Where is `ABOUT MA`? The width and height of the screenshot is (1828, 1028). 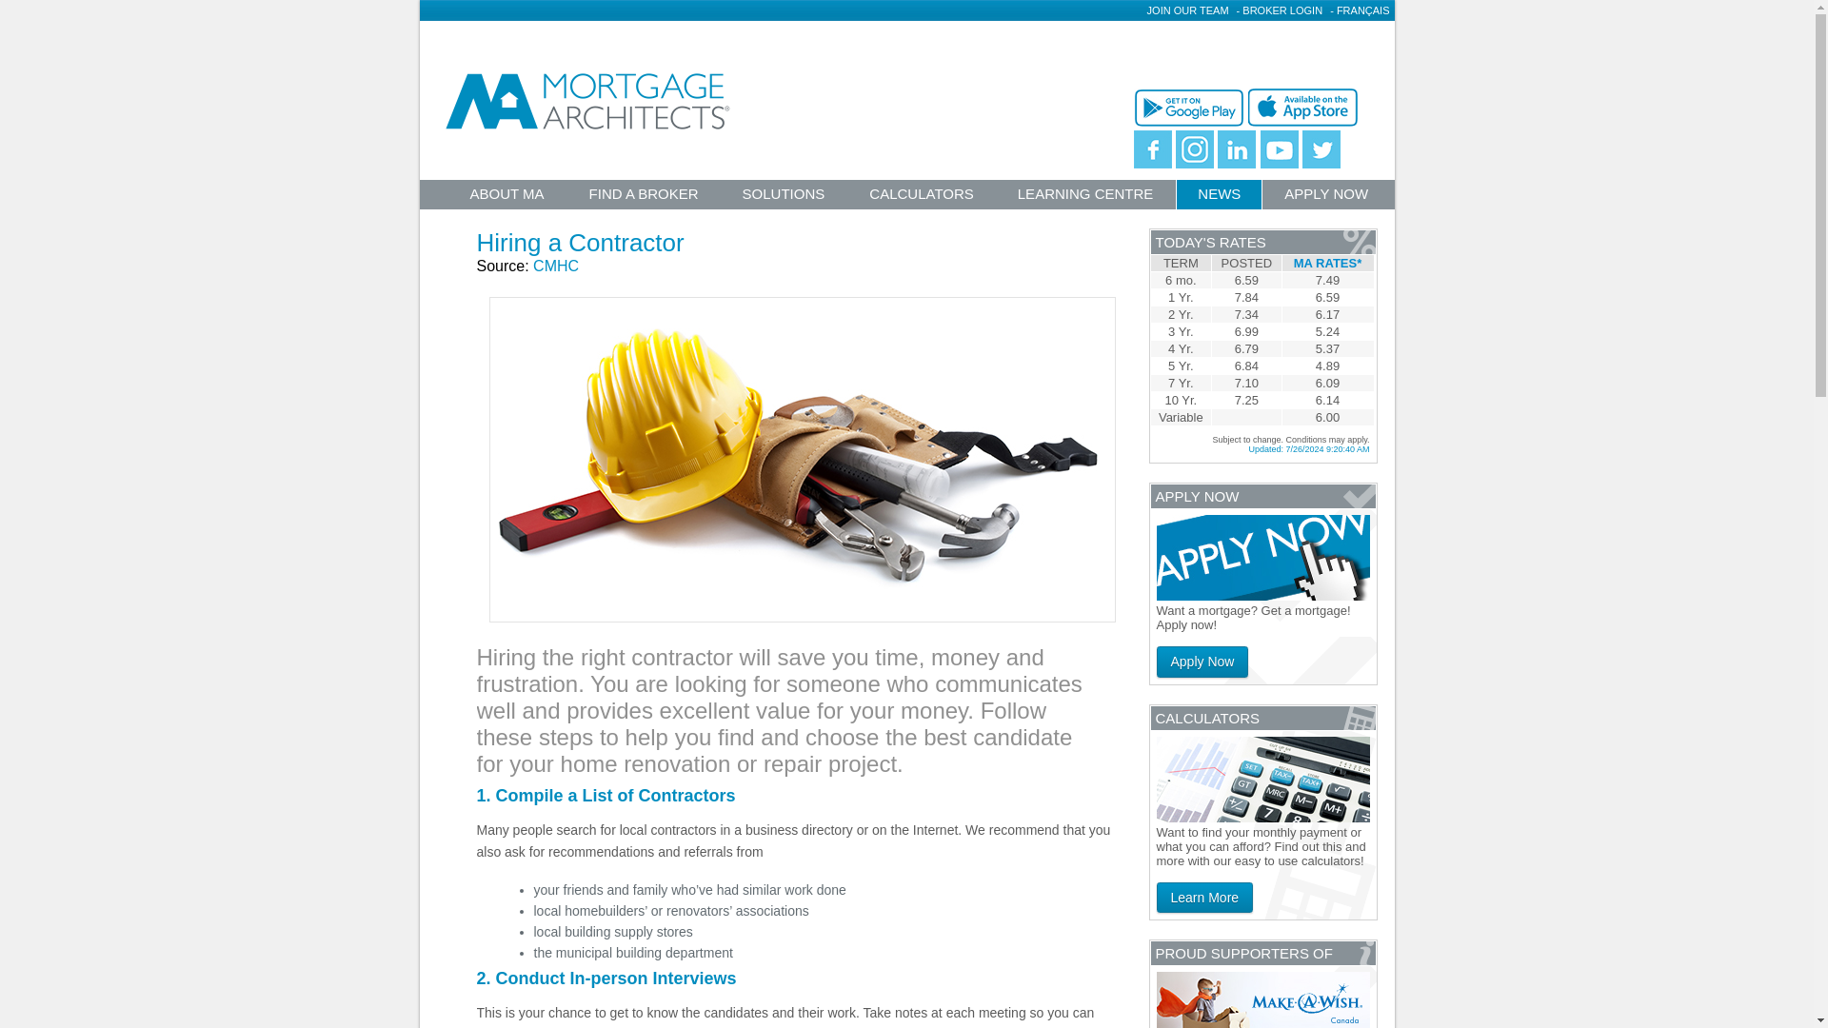 ABOUT MA is located at coordinates (507, 197).